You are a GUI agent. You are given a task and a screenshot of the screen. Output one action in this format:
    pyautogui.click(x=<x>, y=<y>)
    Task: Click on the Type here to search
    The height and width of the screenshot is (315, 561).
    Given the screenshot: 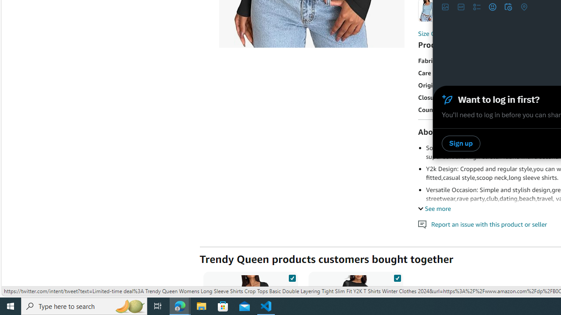 What is the action you would take?
    pyautogui.click(x=84, y=306)
    